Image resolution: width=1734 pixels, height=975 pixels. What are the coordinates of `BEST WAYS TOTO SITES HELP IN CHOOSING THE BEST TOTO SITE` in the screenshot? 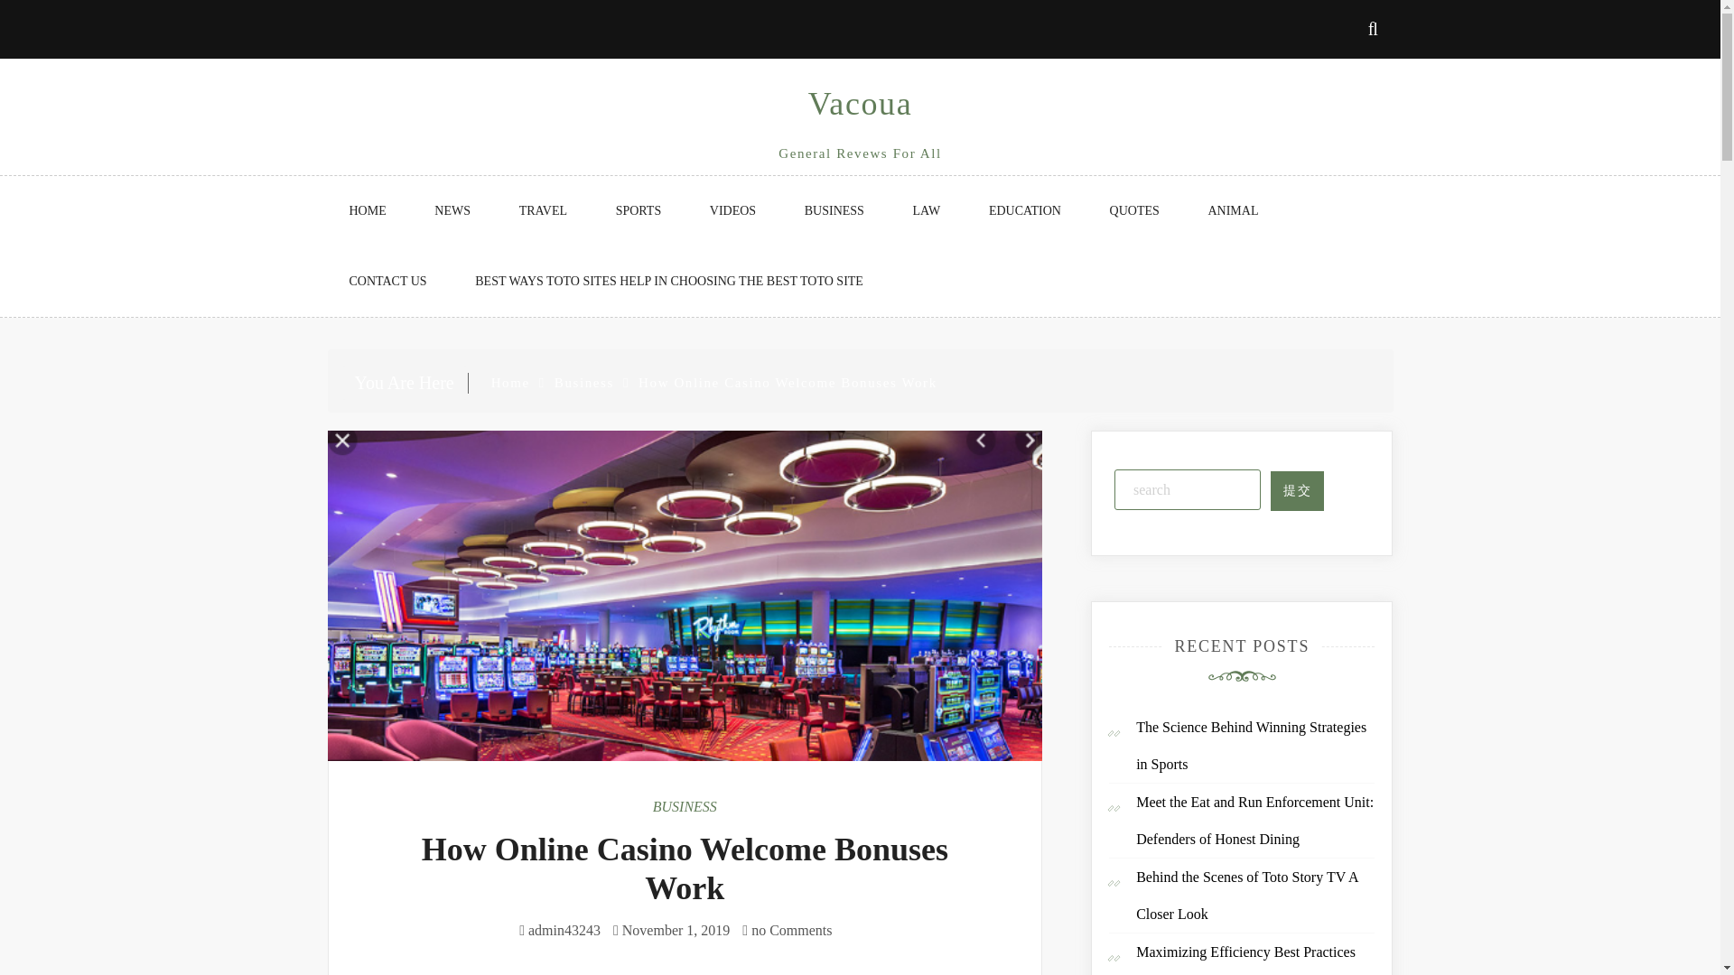 It's located at (668, 282).